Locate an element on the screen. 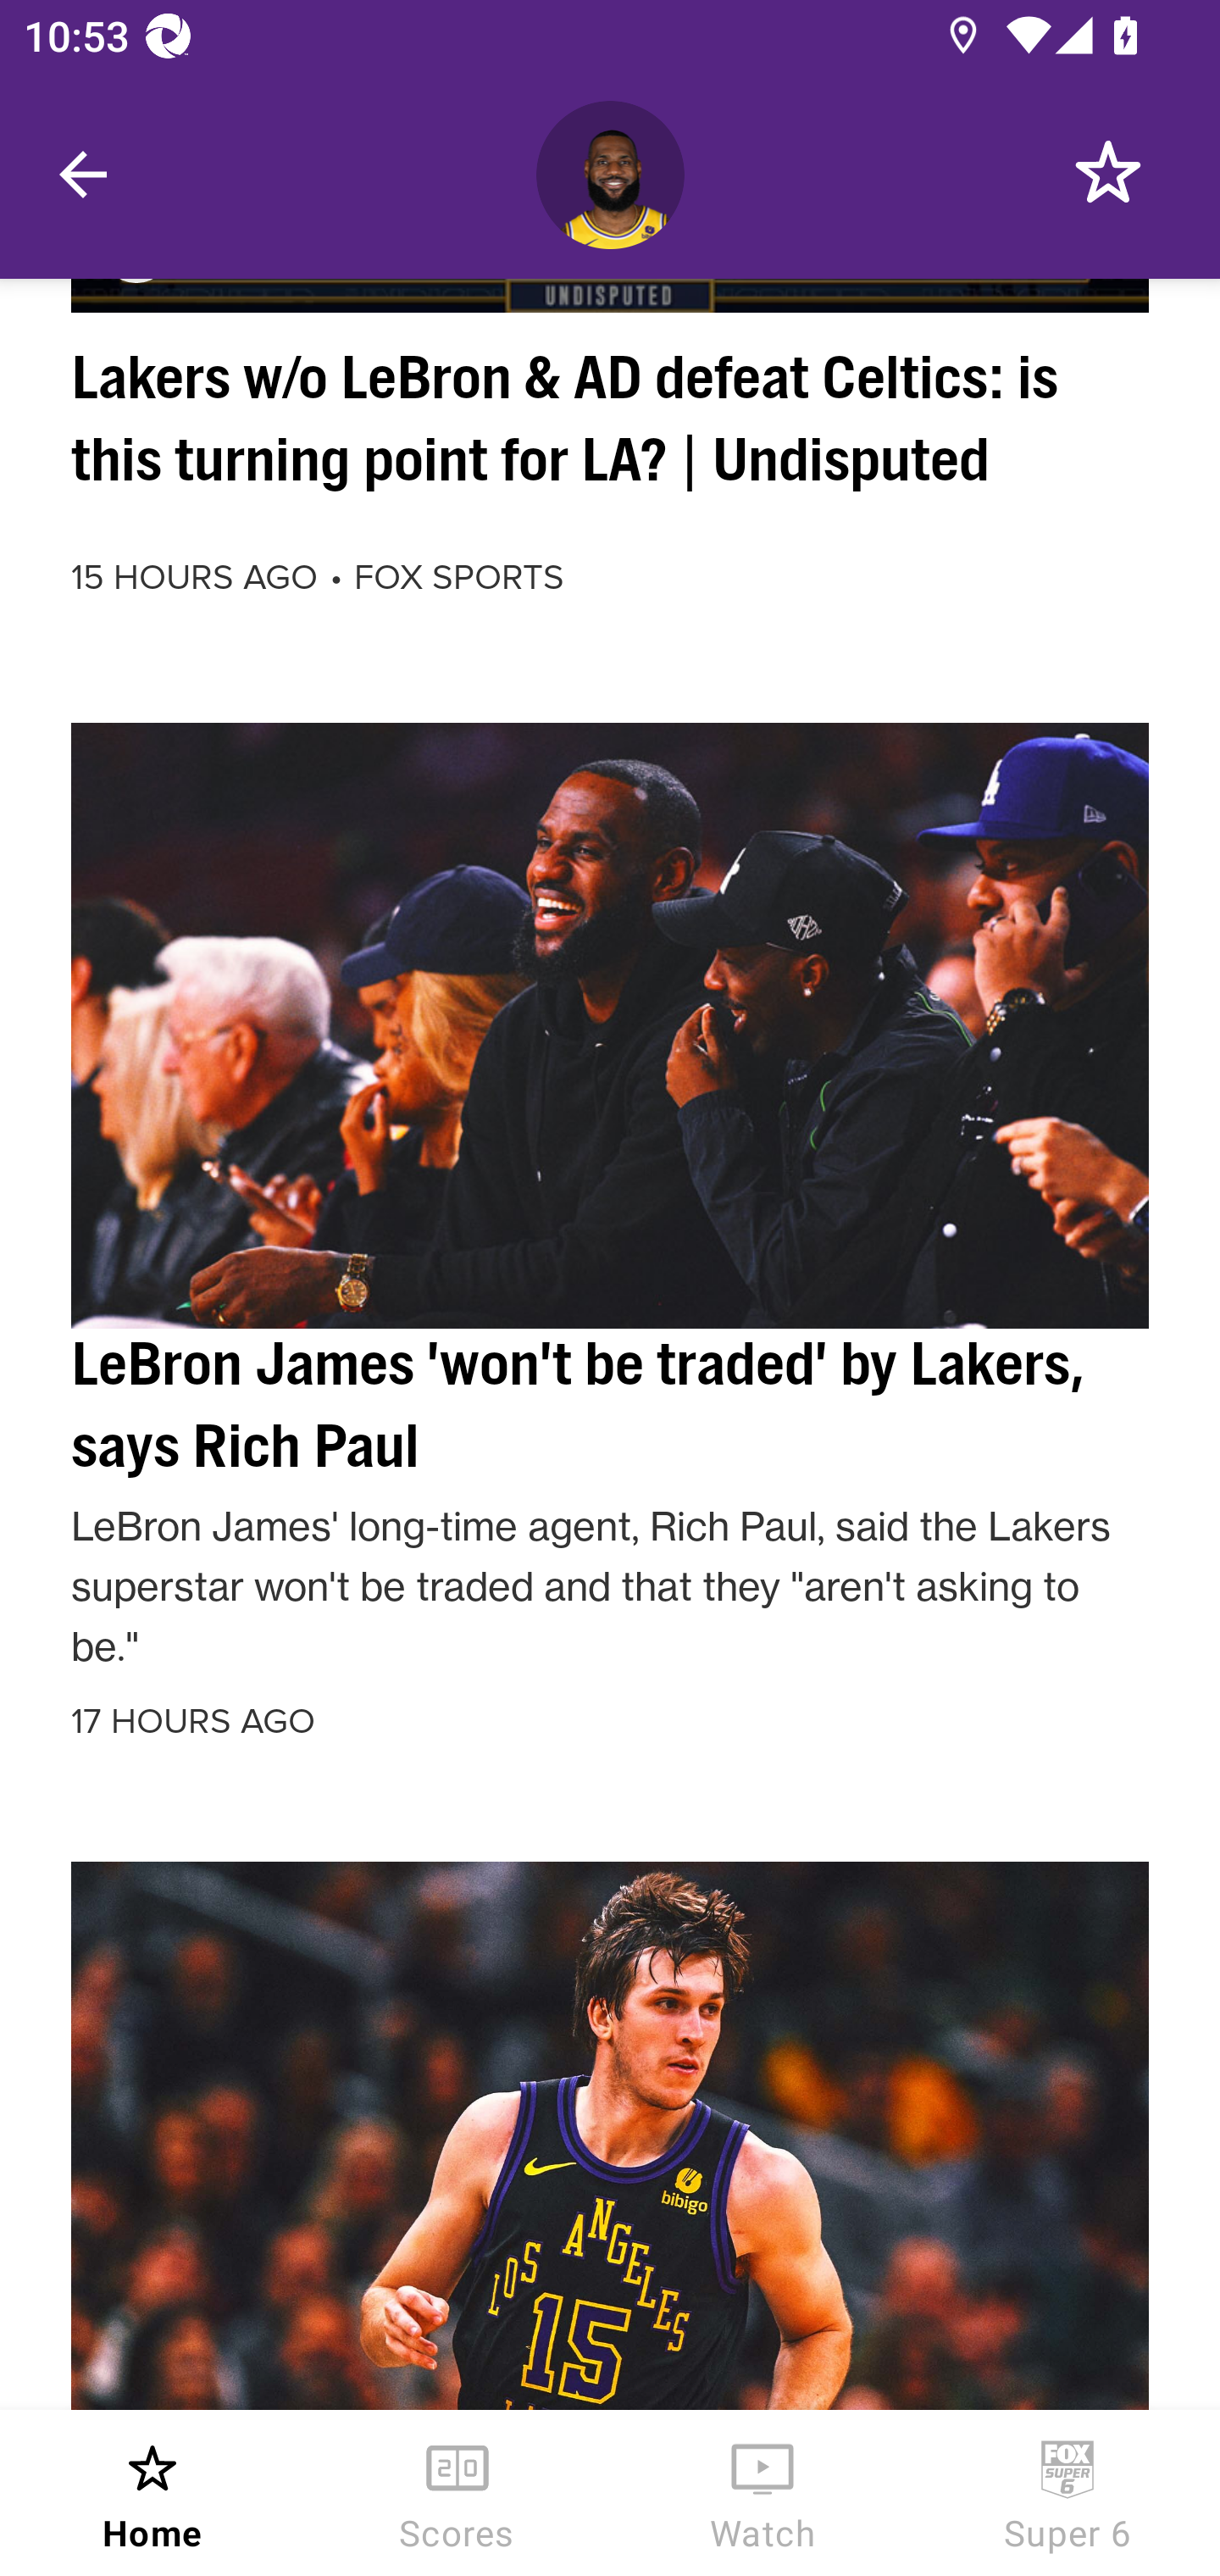  Scores is located at coordinates (457, 2493).